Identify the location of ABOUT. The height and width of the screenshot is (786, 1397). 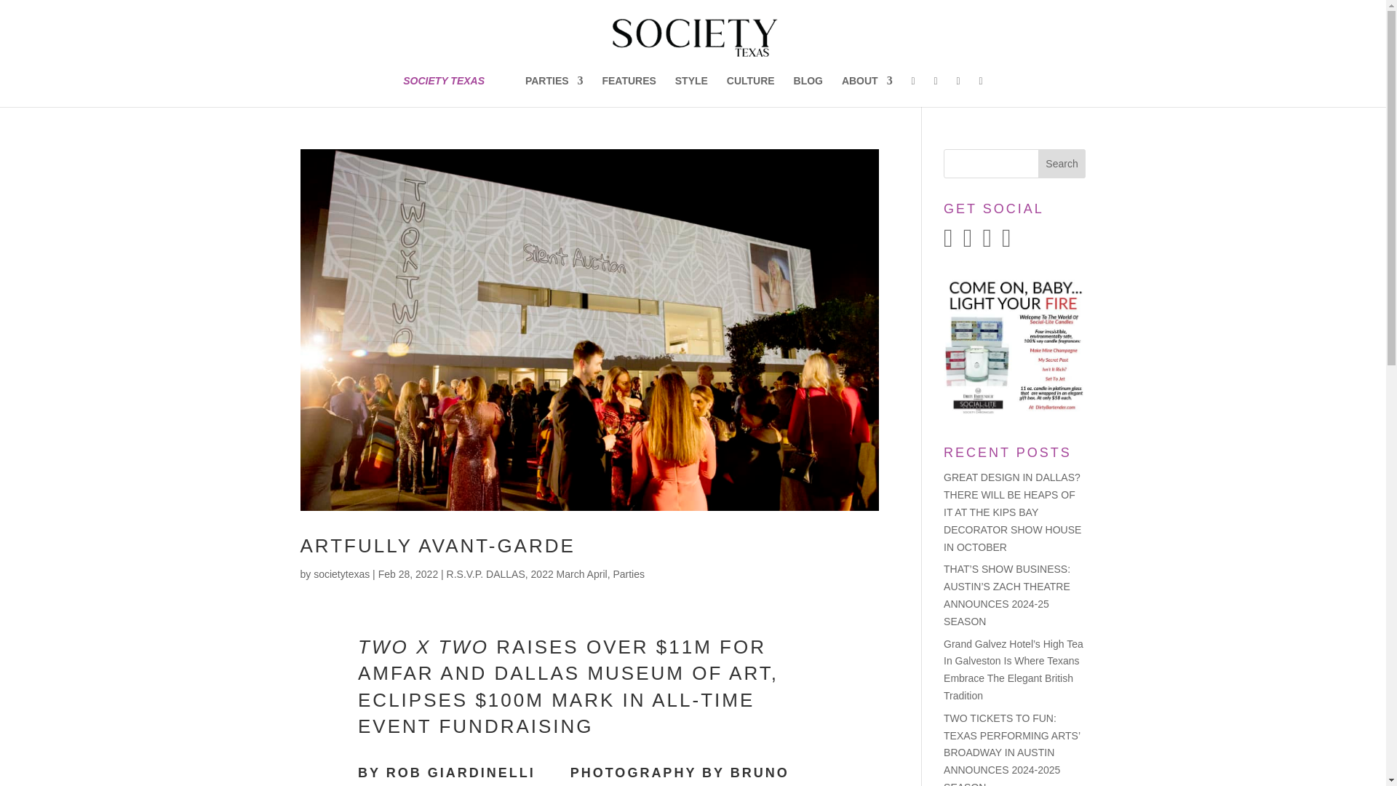
(867, 90).